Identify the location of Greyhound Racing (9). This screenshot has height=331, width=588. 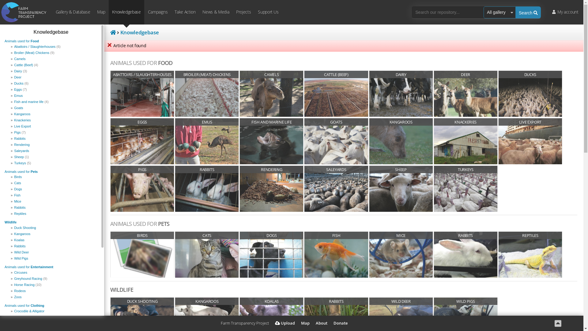
(55, 279).